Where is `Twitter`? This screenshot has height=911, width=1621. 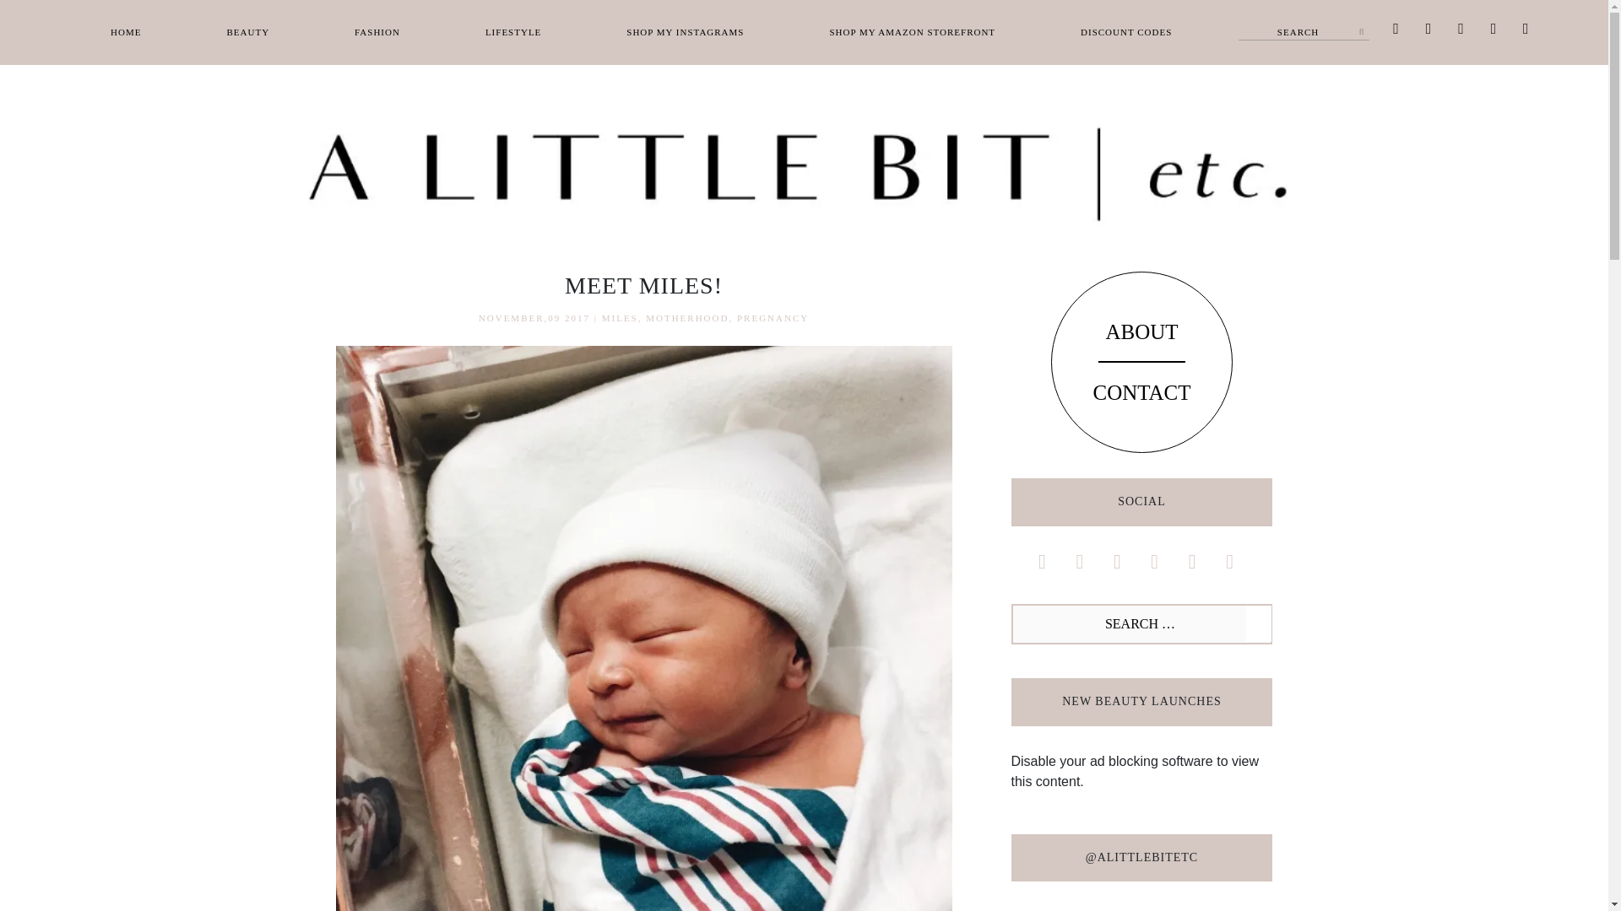
Twitter is located at coordinates (1428, 27).